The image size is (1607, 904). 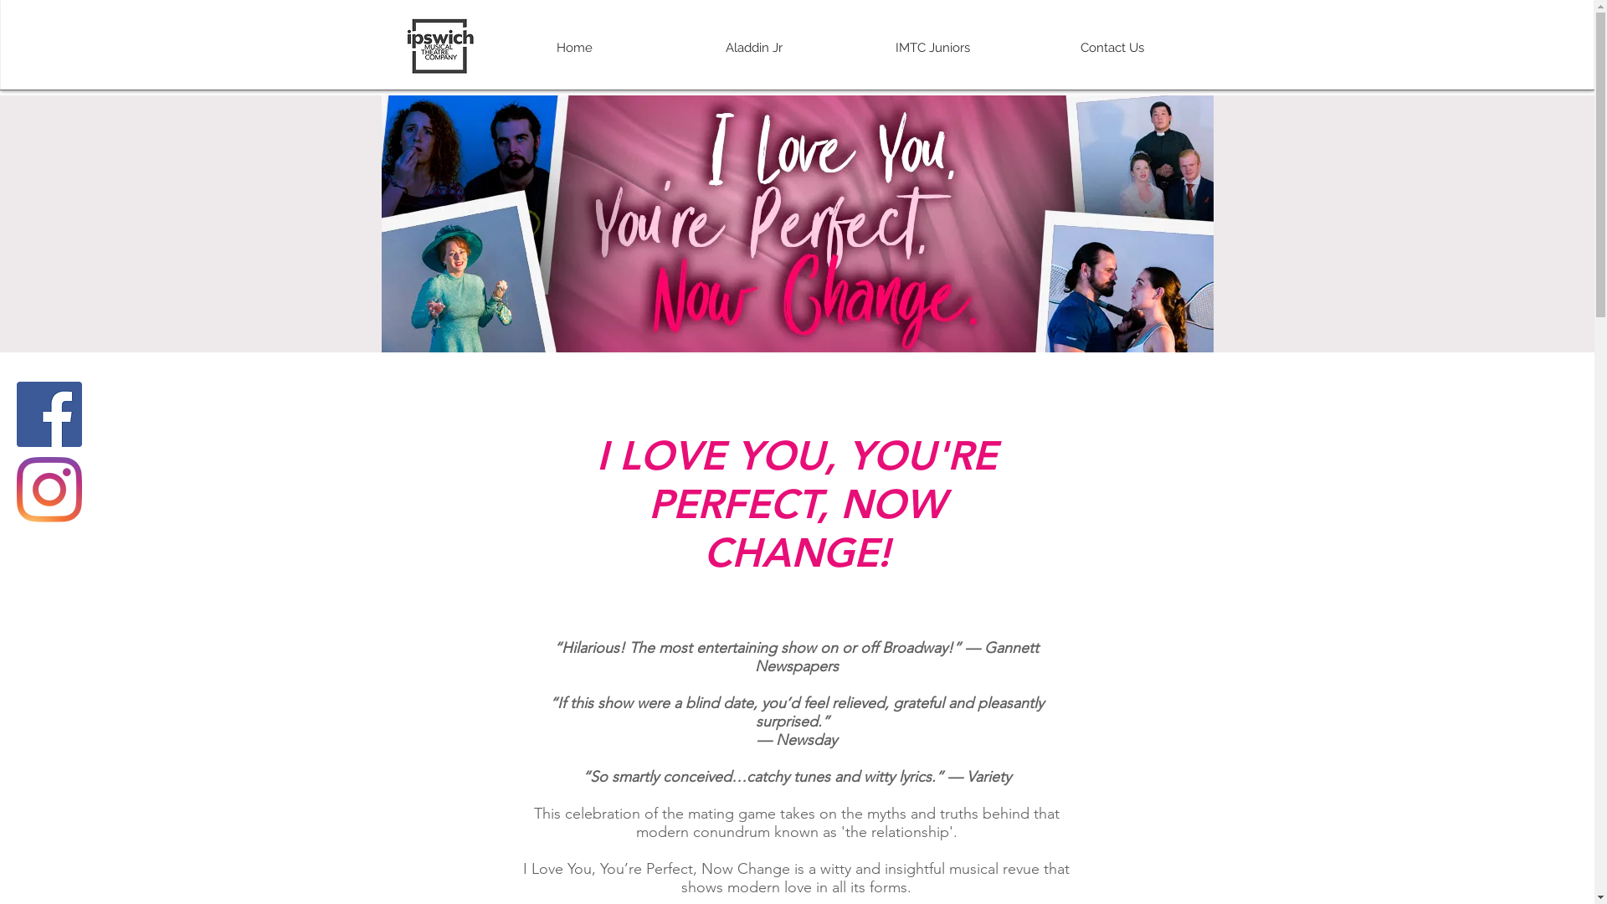 What do you see at coordinates (491, 175) in the screenshot?
I see `Embedded Content` at bounding box center [491, 175].